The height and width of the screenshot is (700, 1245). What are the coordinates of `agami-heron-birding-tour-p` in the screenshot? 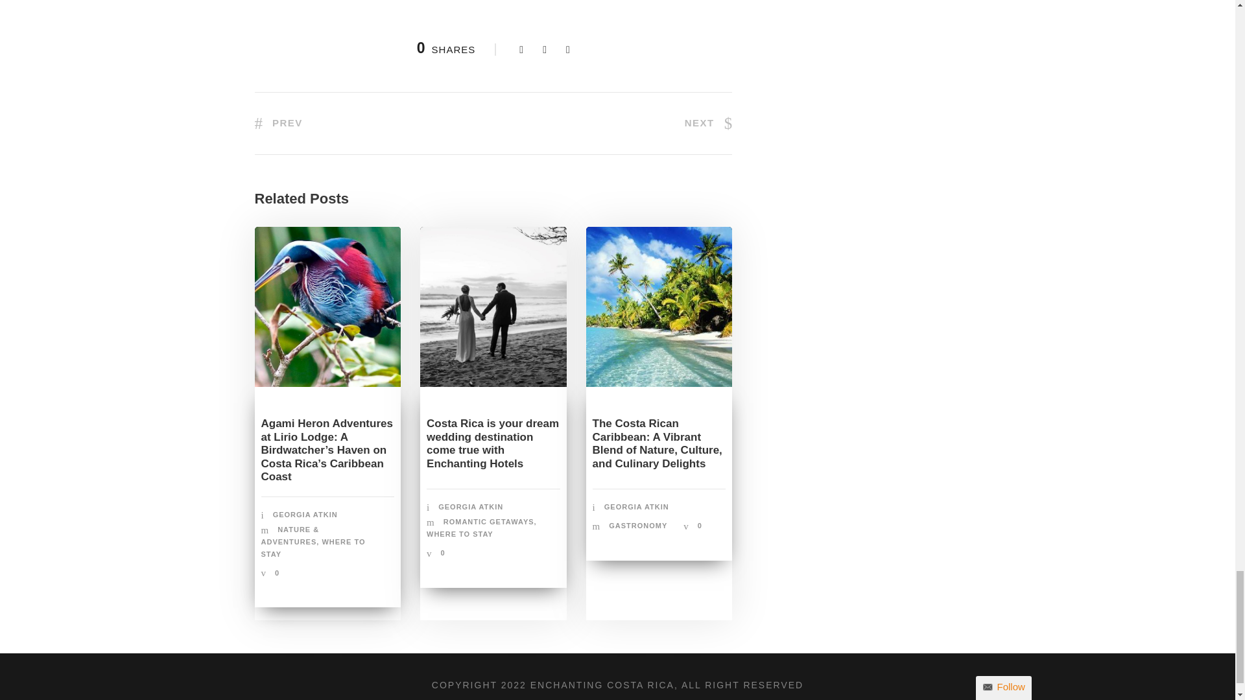 It's located at (327, 307).